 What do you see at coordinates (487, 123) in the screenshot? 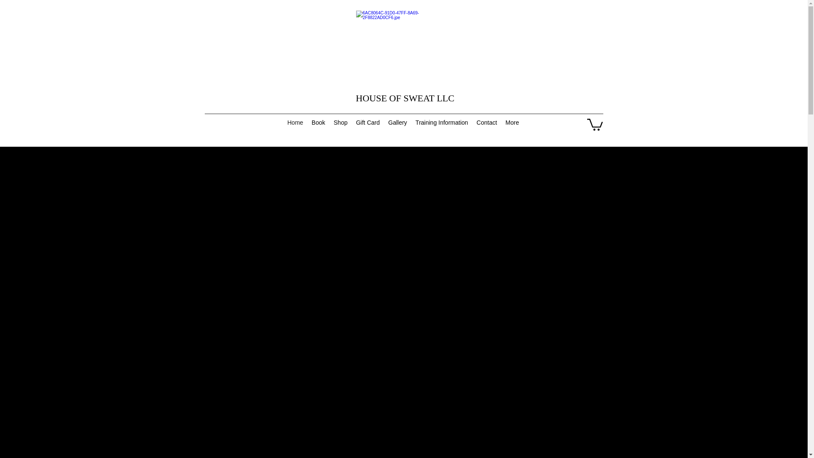
I see `Contact` at bounding box center [487, 123].